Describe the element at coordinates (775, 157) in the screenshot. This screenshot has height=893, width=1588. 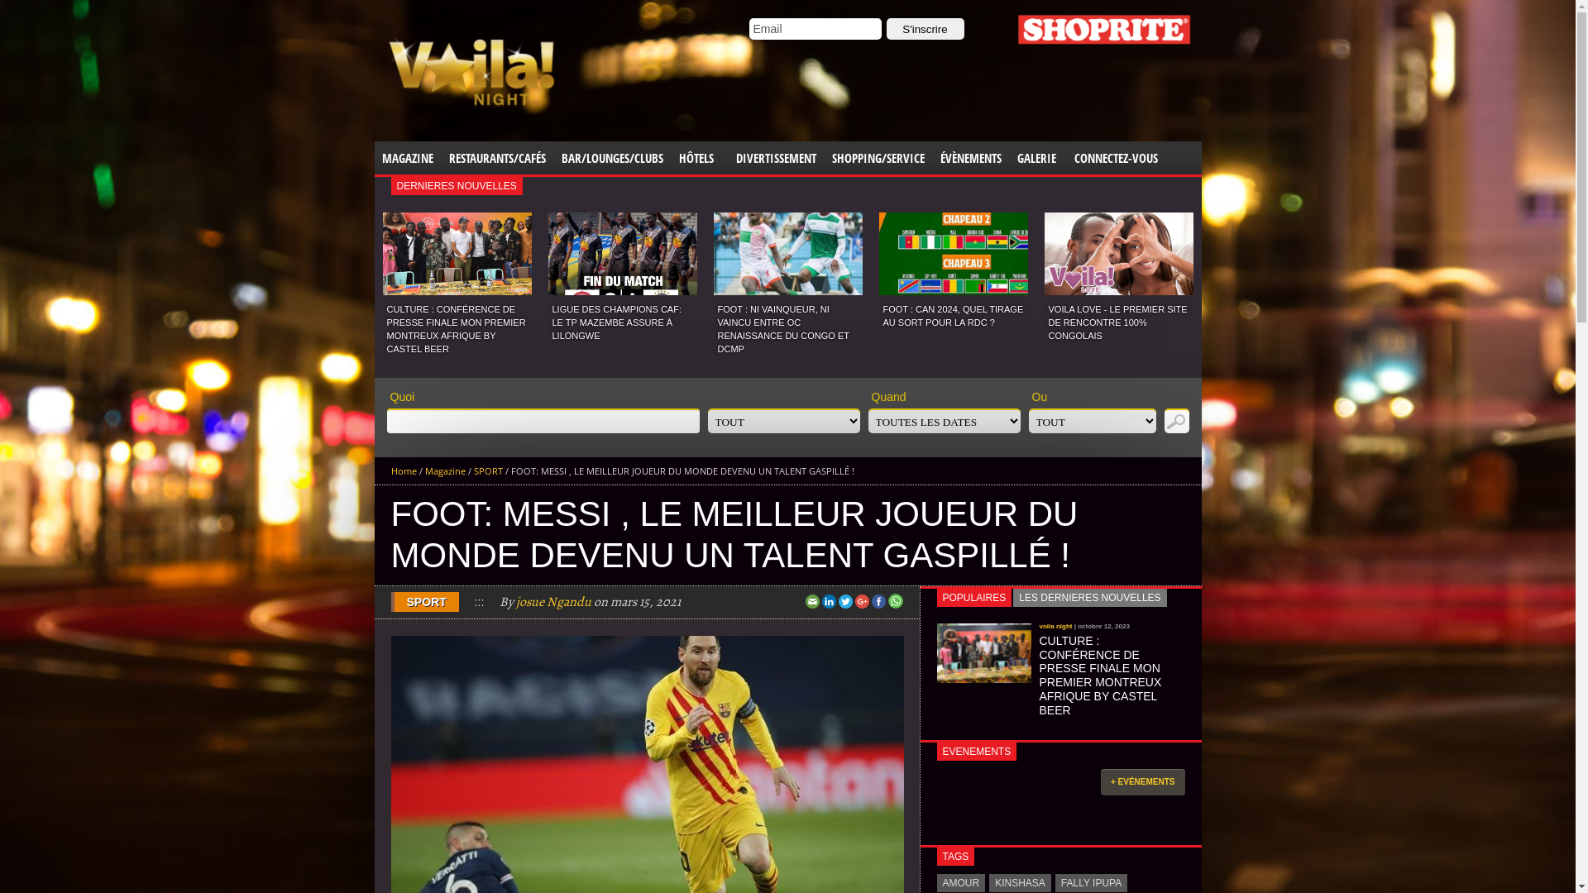
I see `DIVERTISSEMENT` at that location.